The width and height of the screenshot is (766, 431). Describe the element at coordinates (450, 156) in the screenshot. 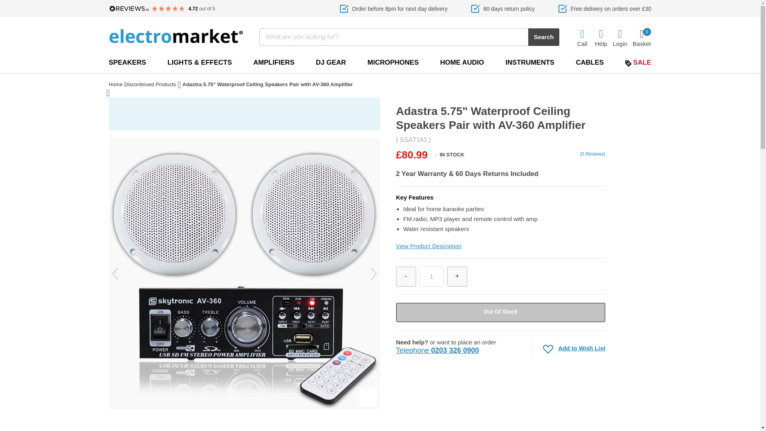

I see `Availability` at that location.